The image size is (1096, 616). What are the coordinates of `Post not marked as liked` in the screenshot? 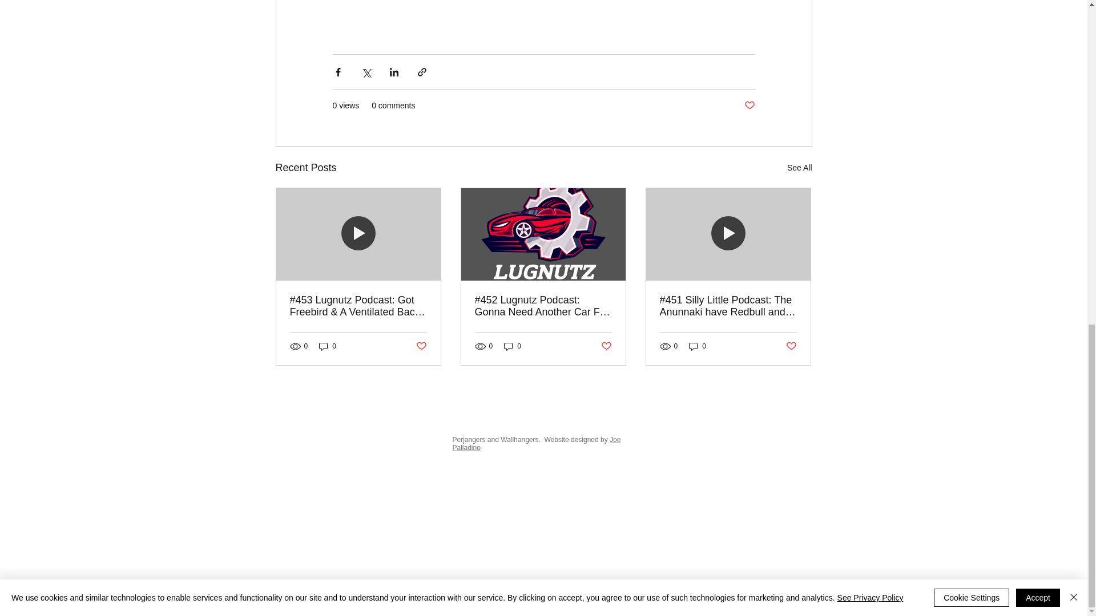 It's located at (606, 346).